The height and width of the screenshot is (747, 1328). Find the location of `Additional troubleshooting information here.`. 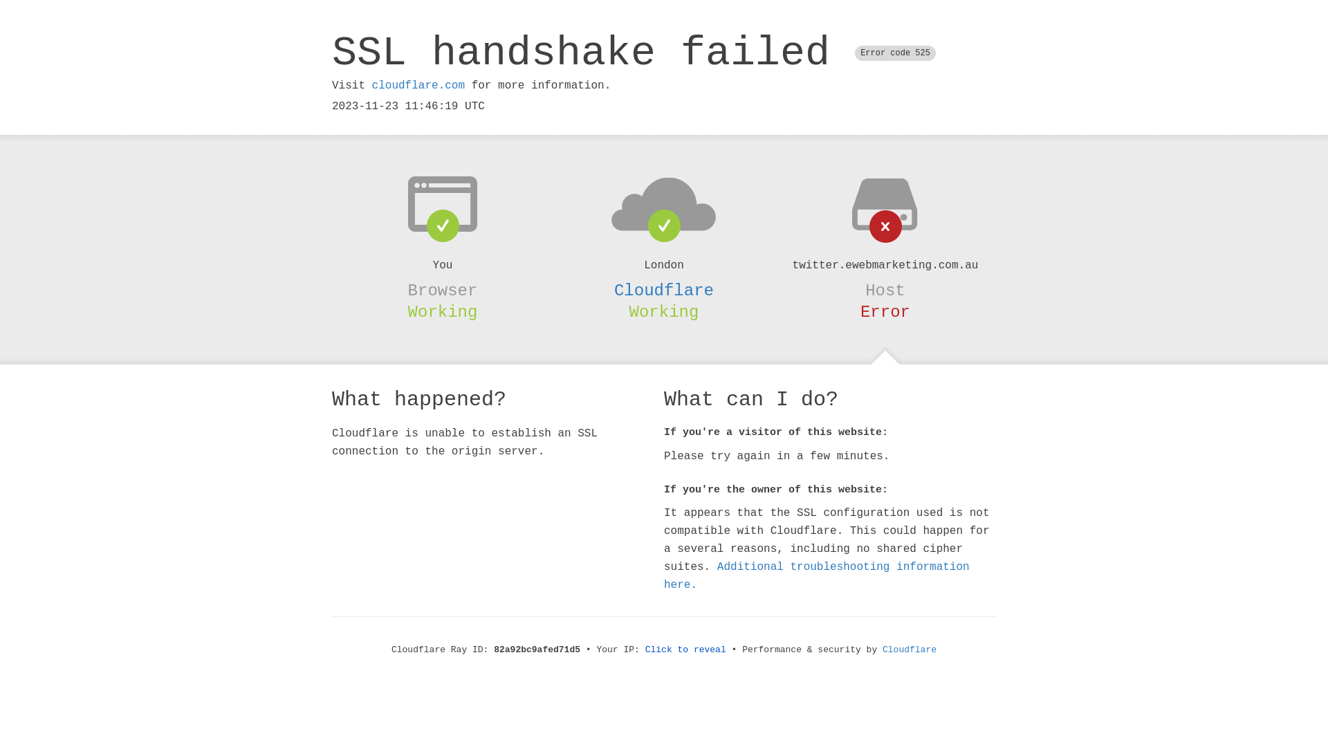

Additional troubleshooting information here. is located at coordinates (817, 576).